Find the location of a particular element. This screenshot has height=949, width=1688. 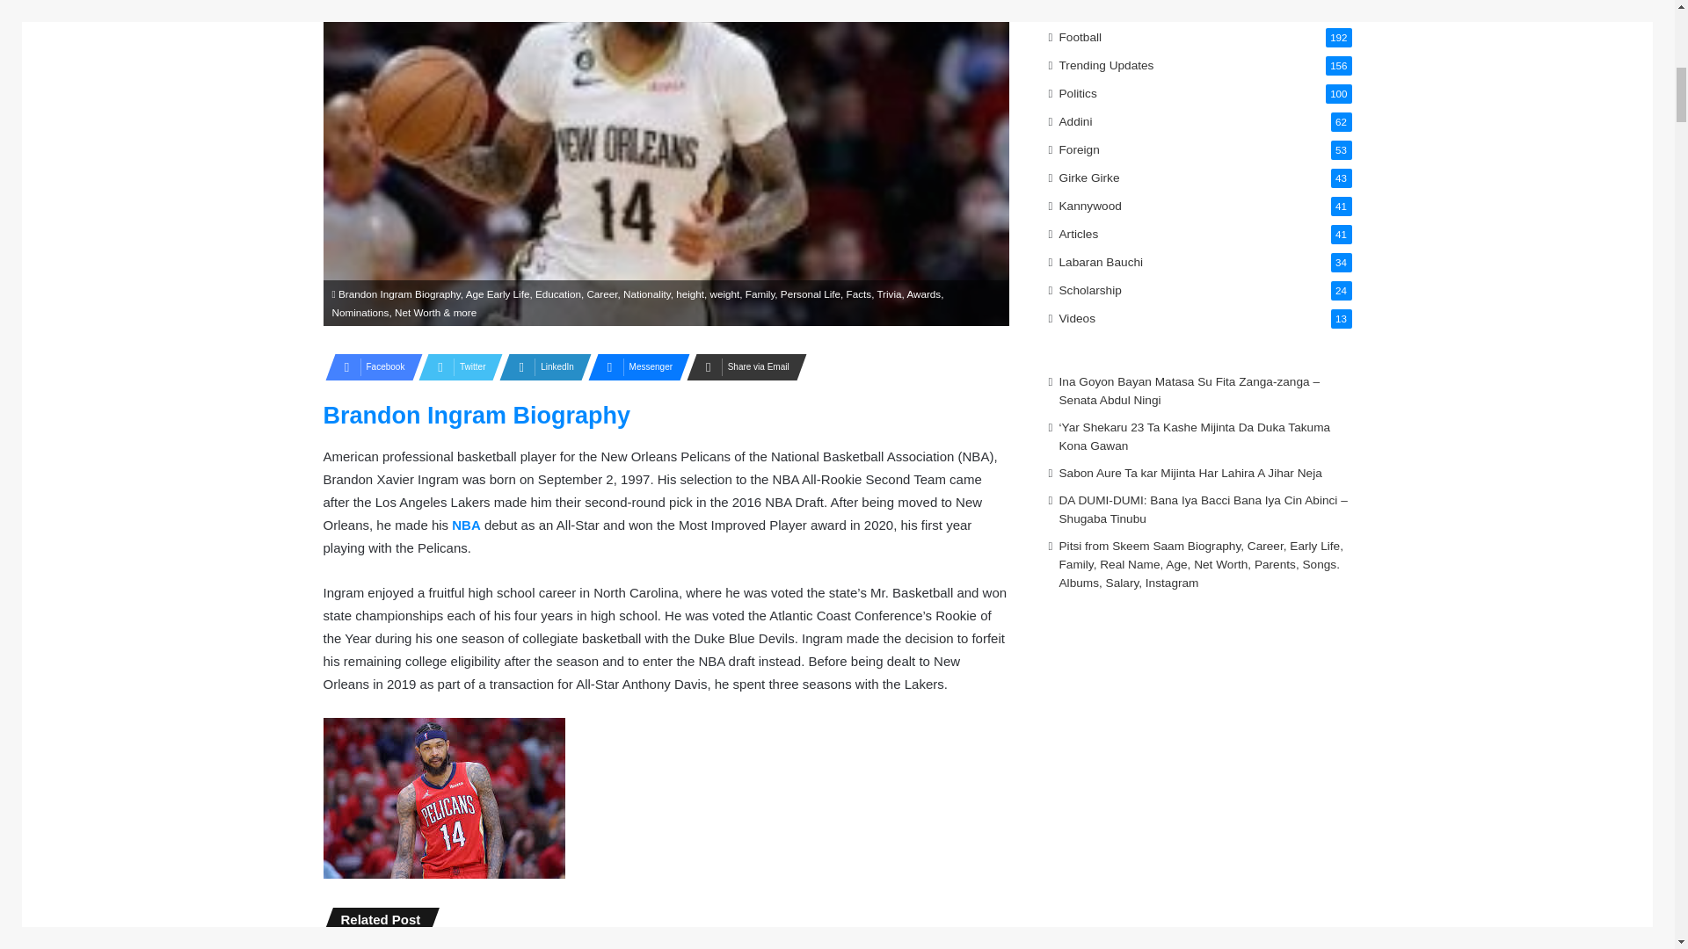

Brandon Ingram Biography is located at coordinates (477, 415).